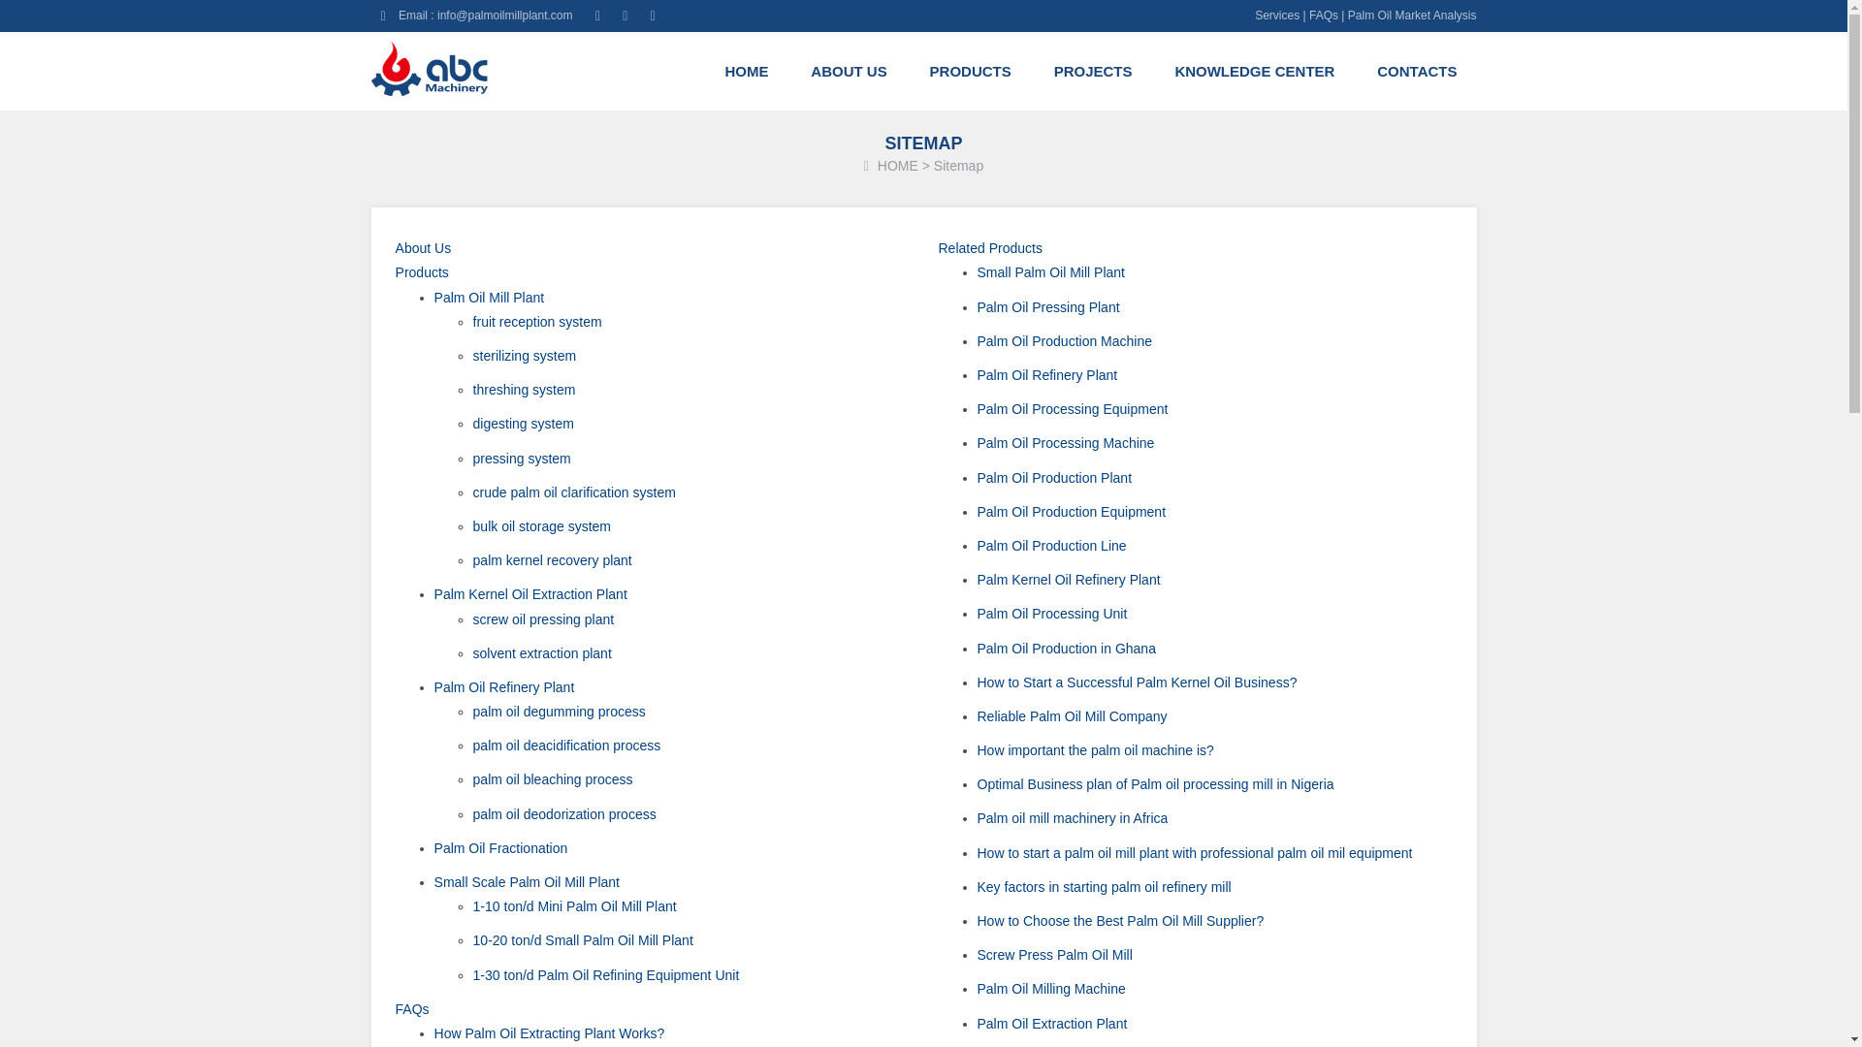 This screenshot has width=1862, height=1047. What do you see at coordinates (504, 686) in the screenshot?
I see `Palm Oil Refinery Plant` at bounding box center [504, 686].